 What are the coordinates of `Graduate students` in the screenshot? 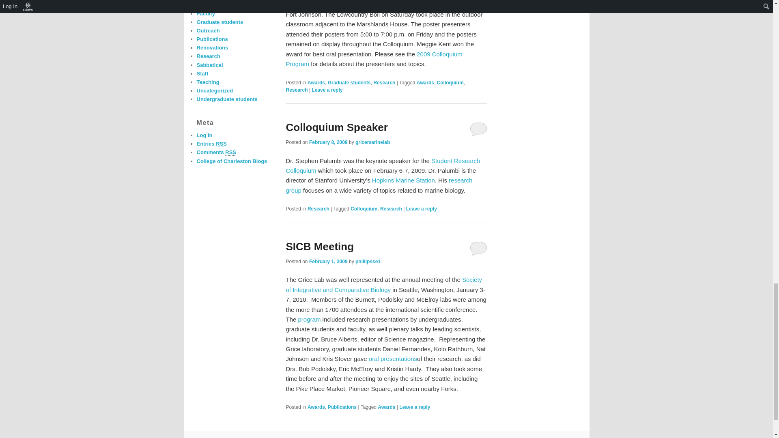 It's located at (349, 82).